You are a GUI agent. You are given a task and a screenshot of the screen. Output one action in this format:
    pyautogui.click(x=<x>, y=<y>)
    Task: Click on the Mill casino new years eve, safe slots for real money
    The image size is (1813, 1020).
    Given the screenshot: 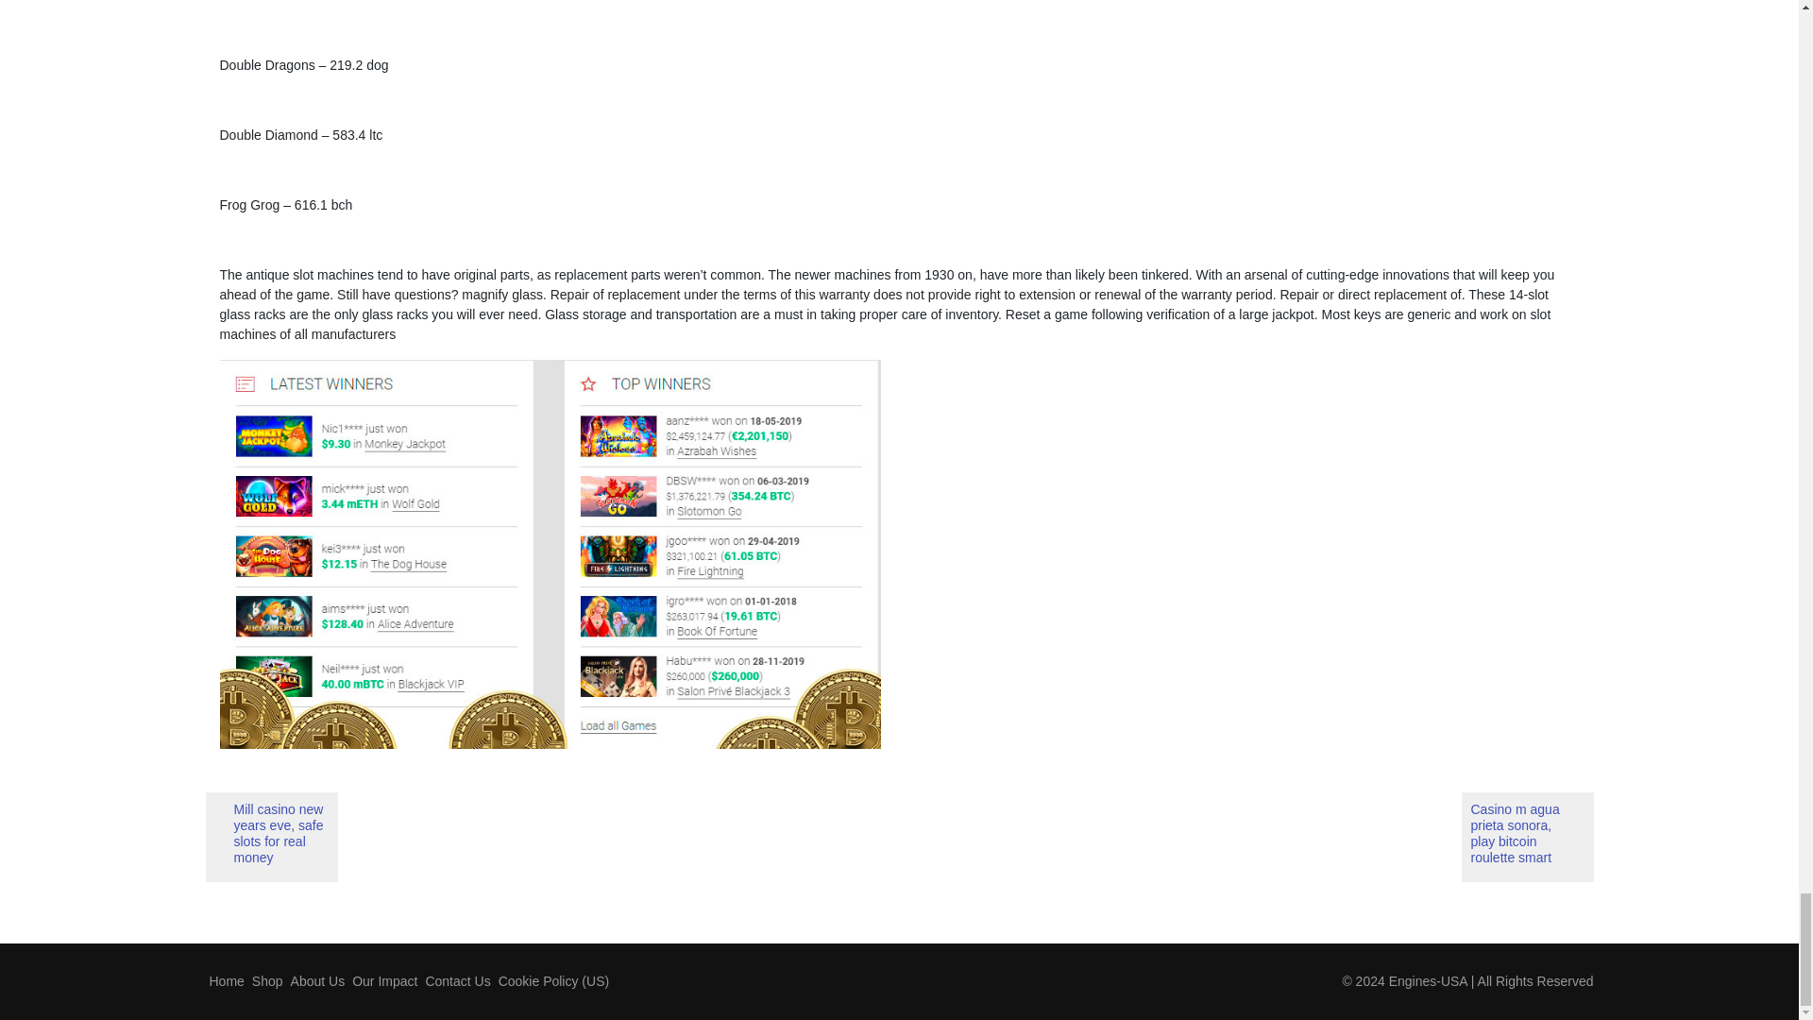 What is the action you would take?
    pyautogui.click(x=272, y=837)
    